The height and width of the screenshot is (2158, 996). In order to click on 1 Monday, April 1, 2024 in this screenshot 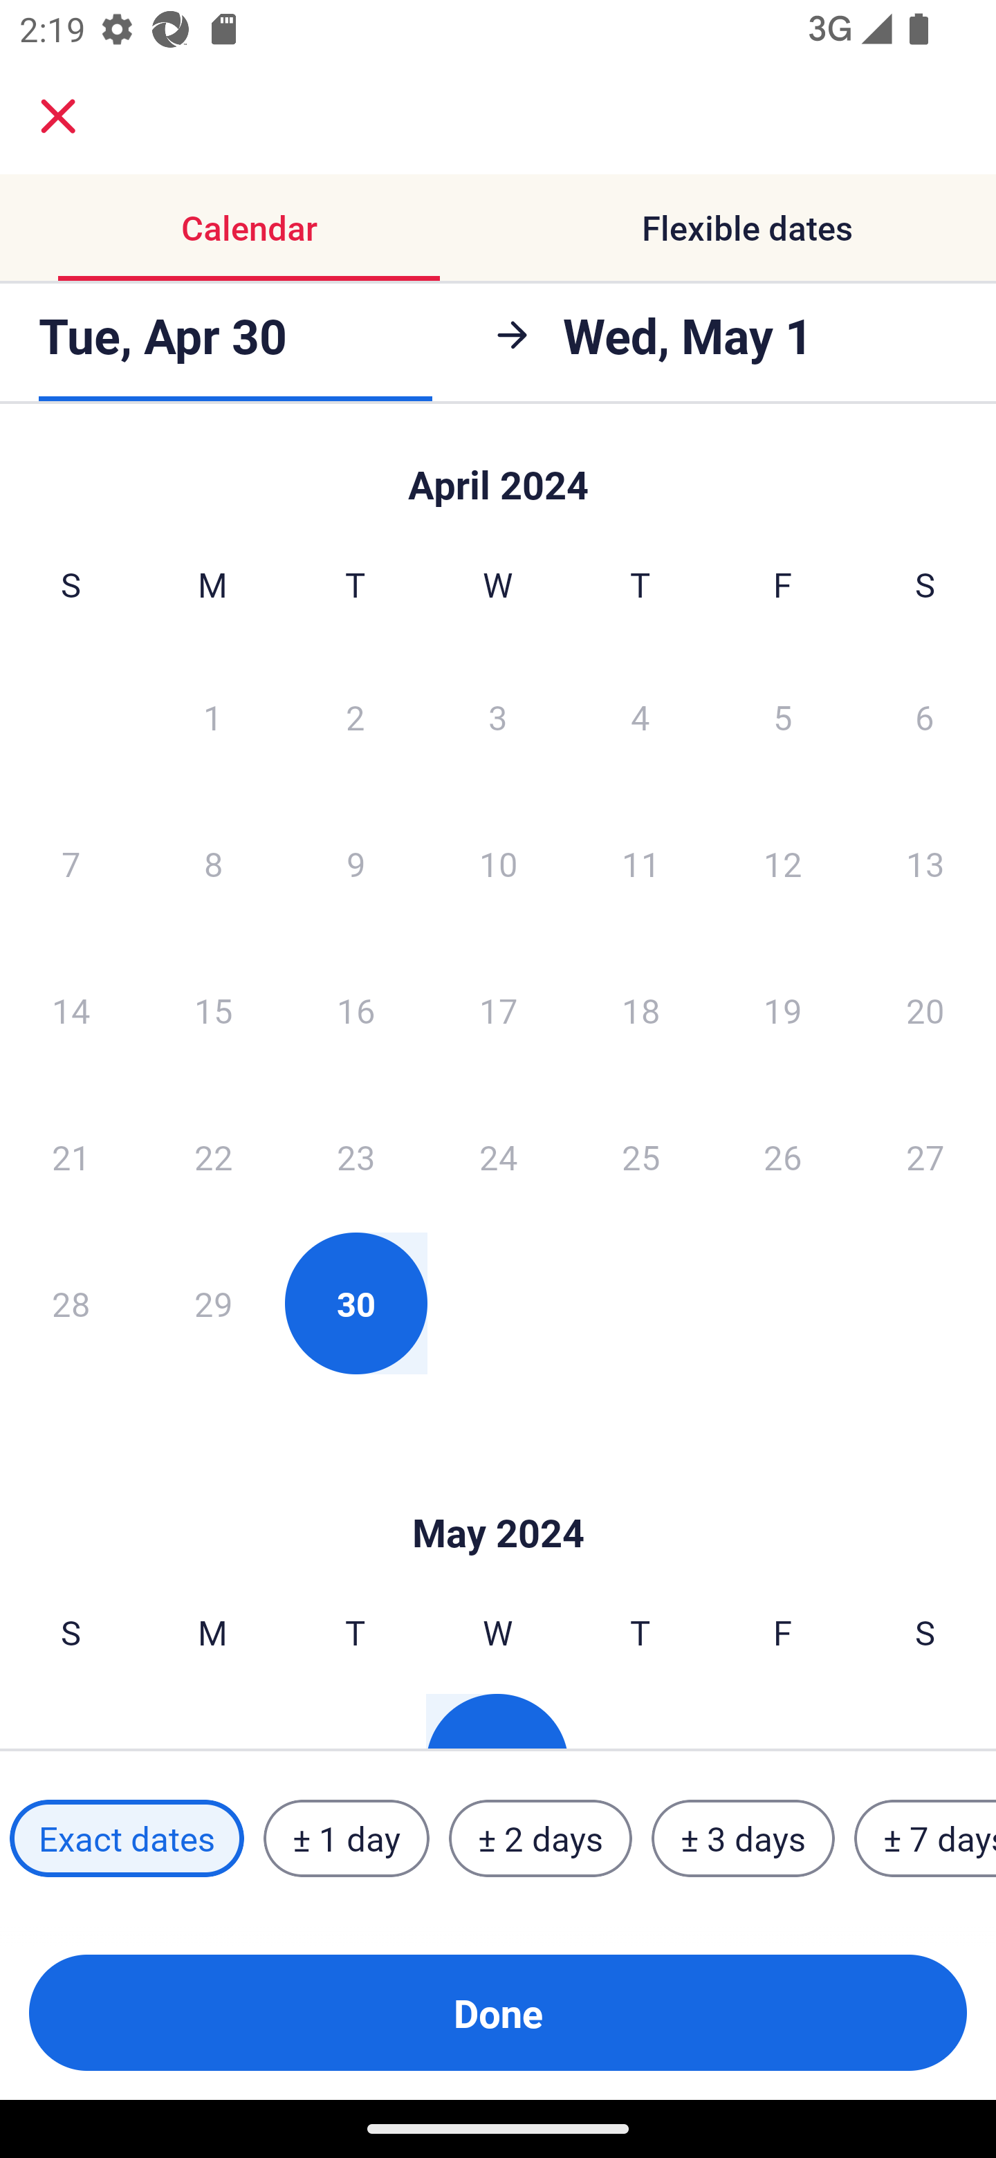, I will do `click(212, 716)`.